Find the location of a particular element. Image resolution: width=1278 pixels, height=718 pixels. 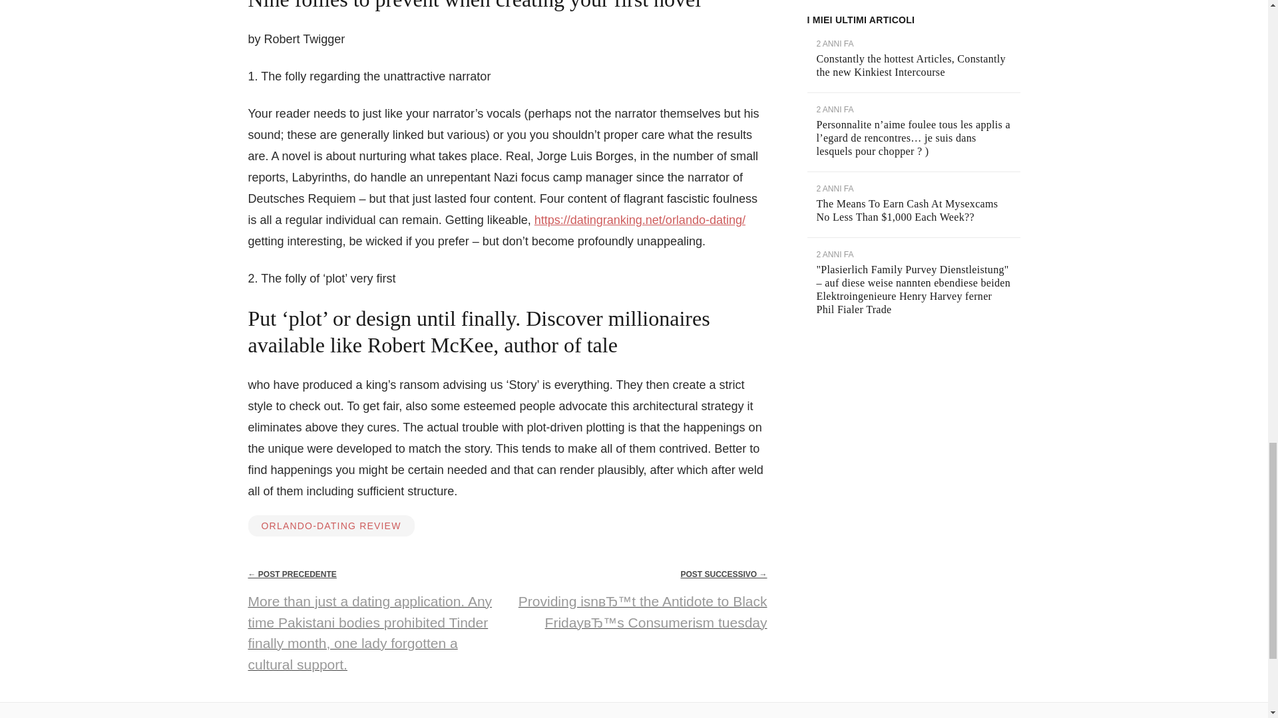

ORLANDO-DATING REVIEW is located at coordinates (331, 525).